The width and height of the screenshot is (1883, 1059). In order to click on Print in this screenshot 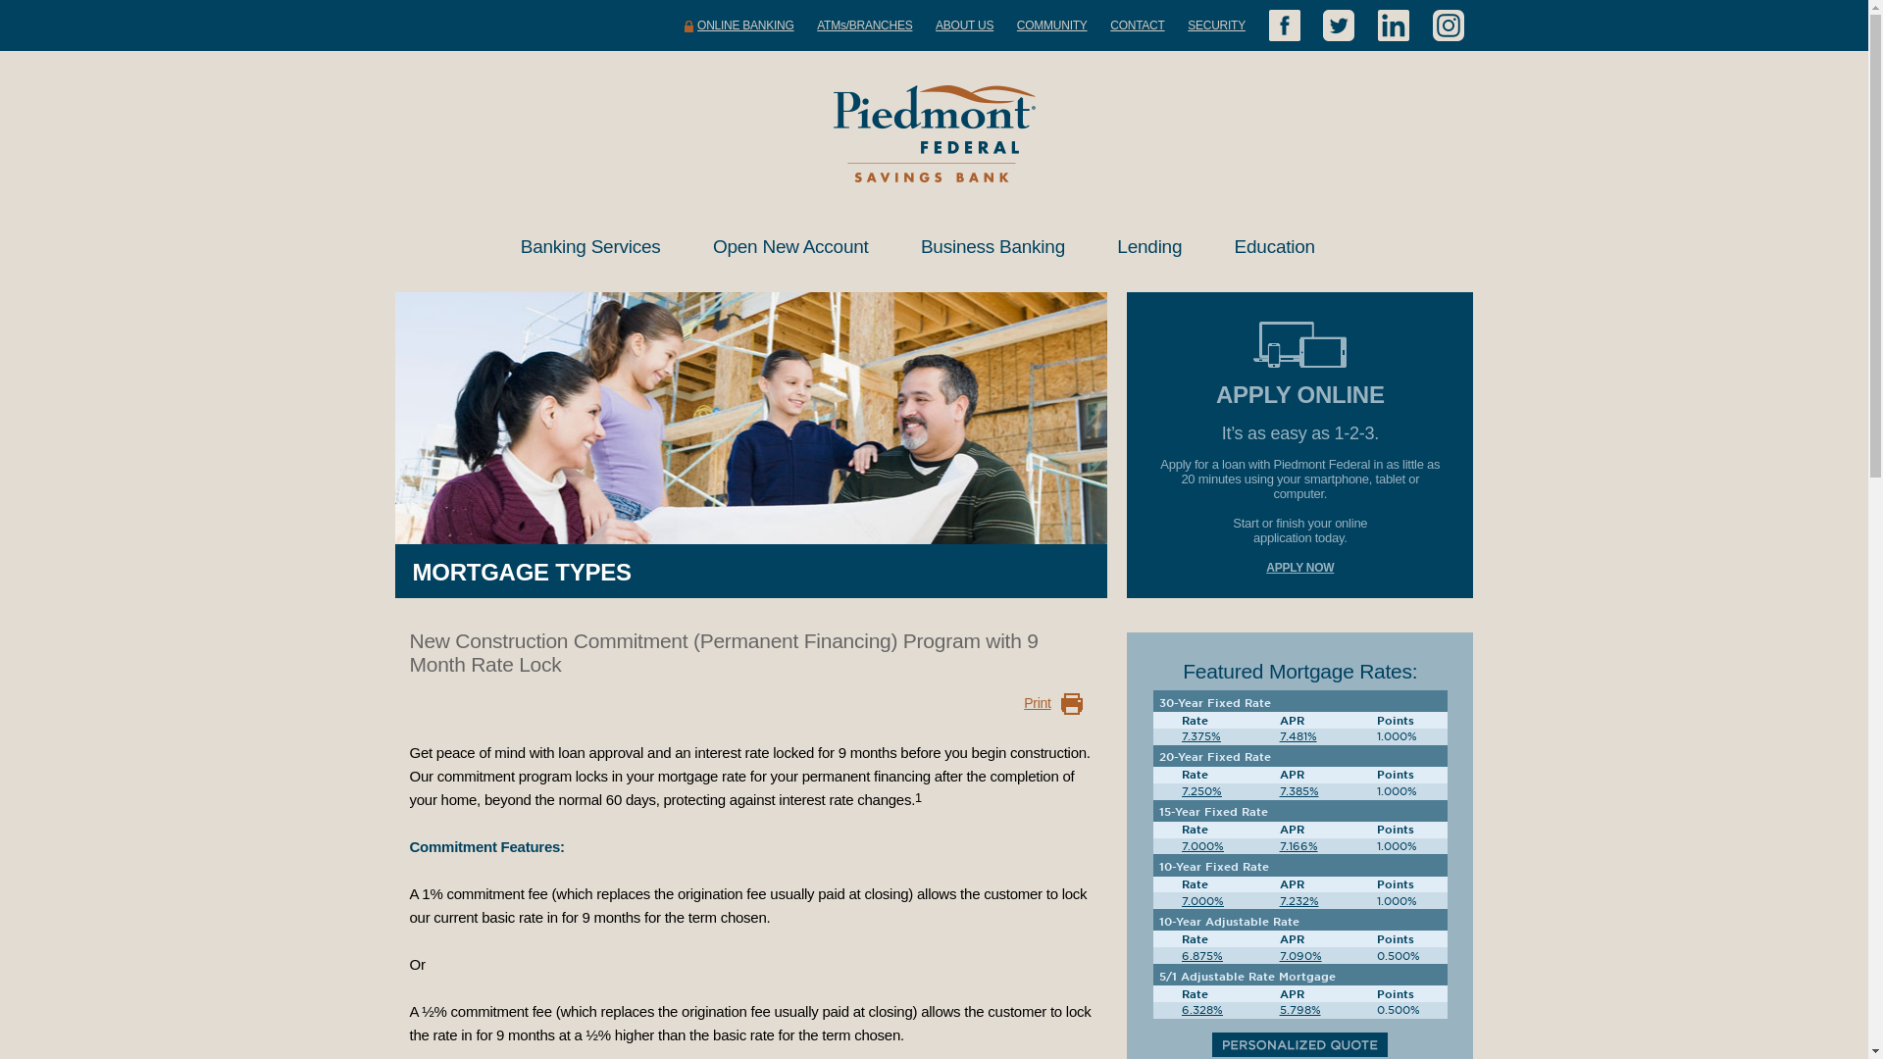, I will do `click(1038, 703)`.